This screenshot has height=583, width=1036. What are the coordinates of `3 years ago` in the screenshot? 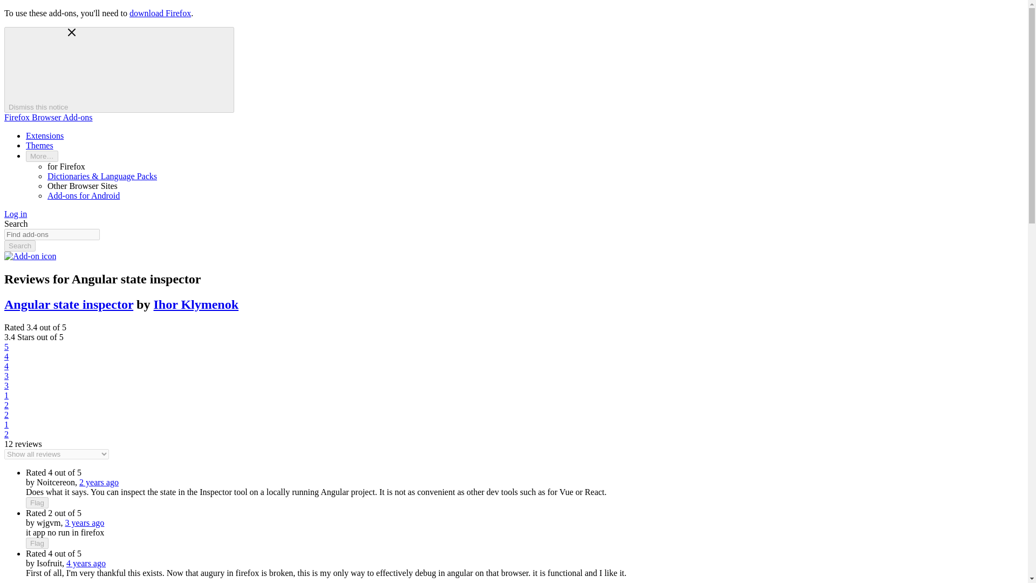 It's located at (84, 523).